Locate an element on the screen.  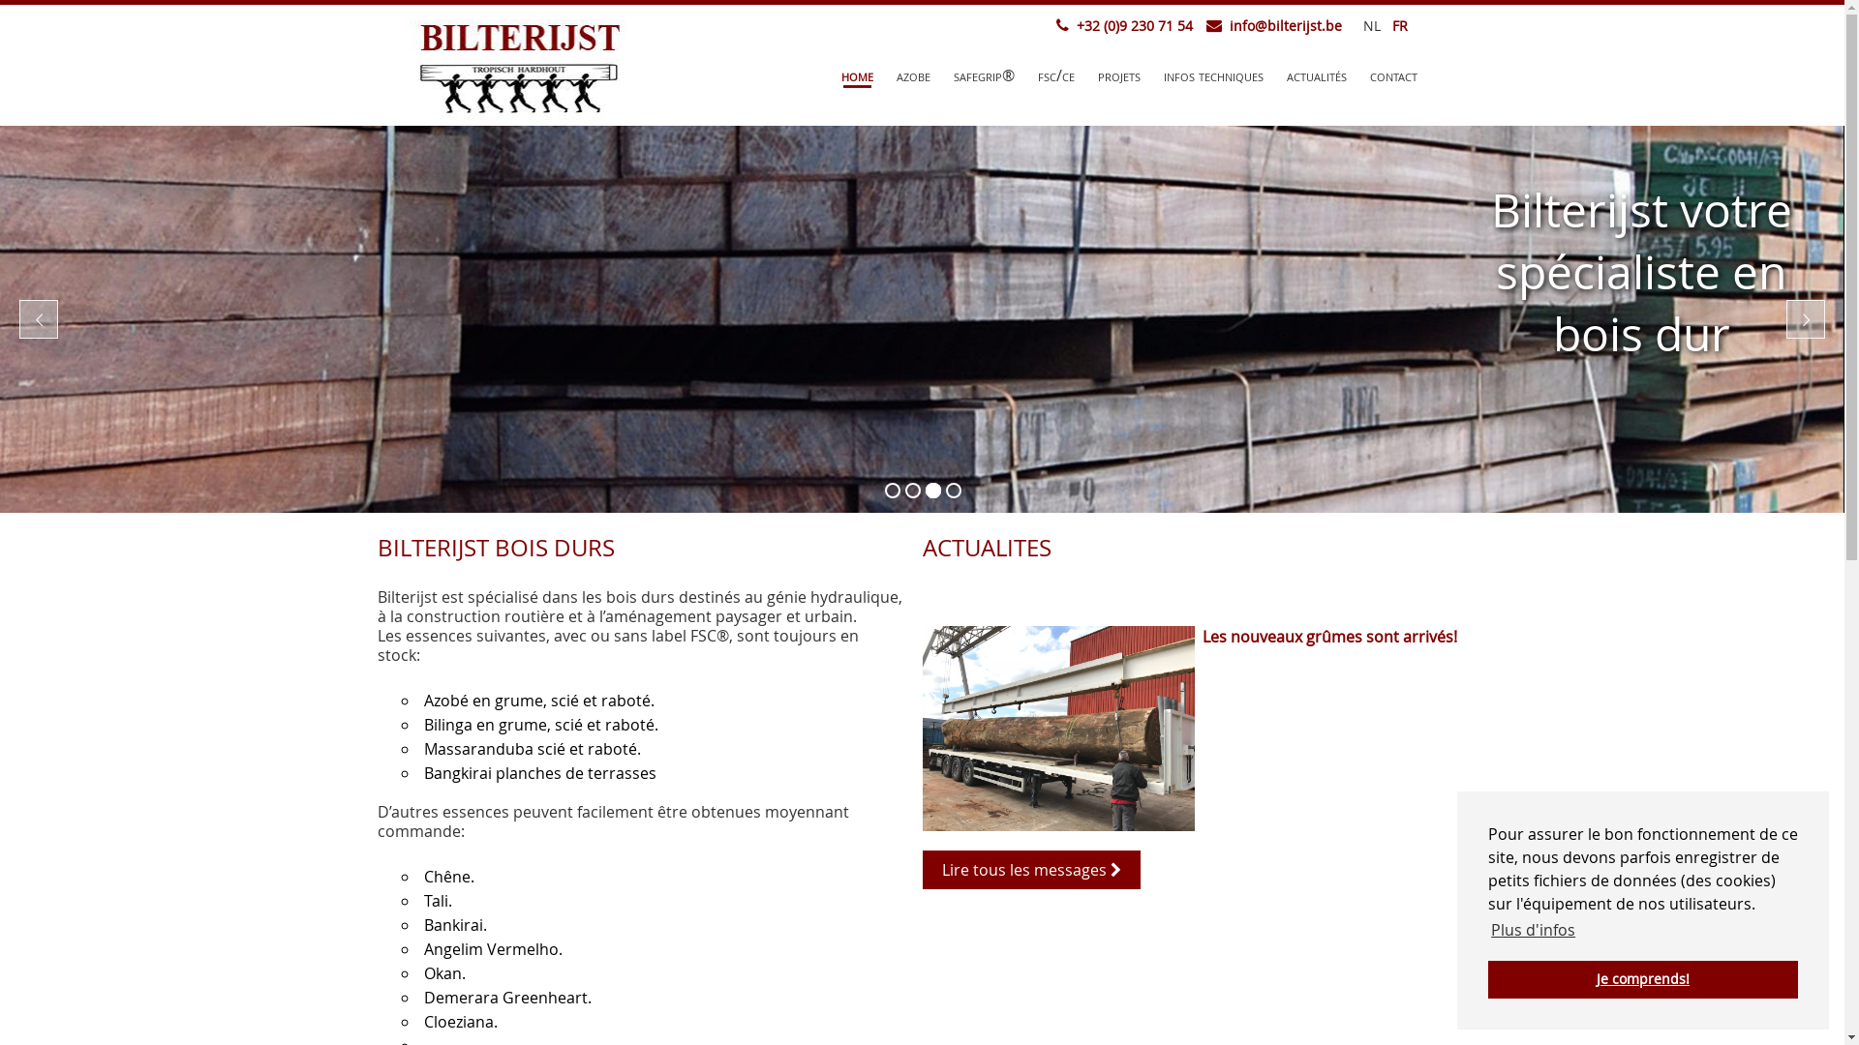
fsc/ce is located at coordinates (1056, 76).